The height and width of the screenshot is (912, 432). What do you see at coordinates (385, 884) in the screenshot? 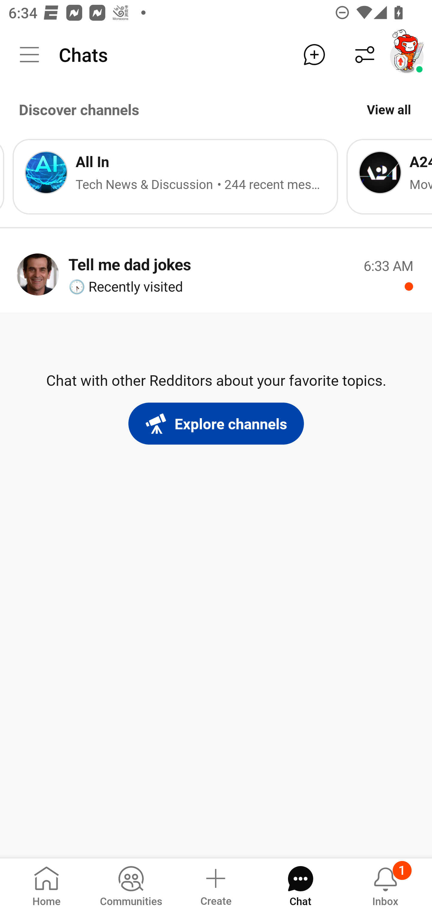
I see `Inbox, has 1 notification 1 Inbox` at bounding box center [385, 884].